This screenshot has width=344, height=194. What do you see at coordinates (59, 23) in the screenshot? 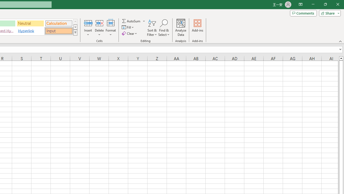
I see `Calculation` at bounding box center [59, 23].